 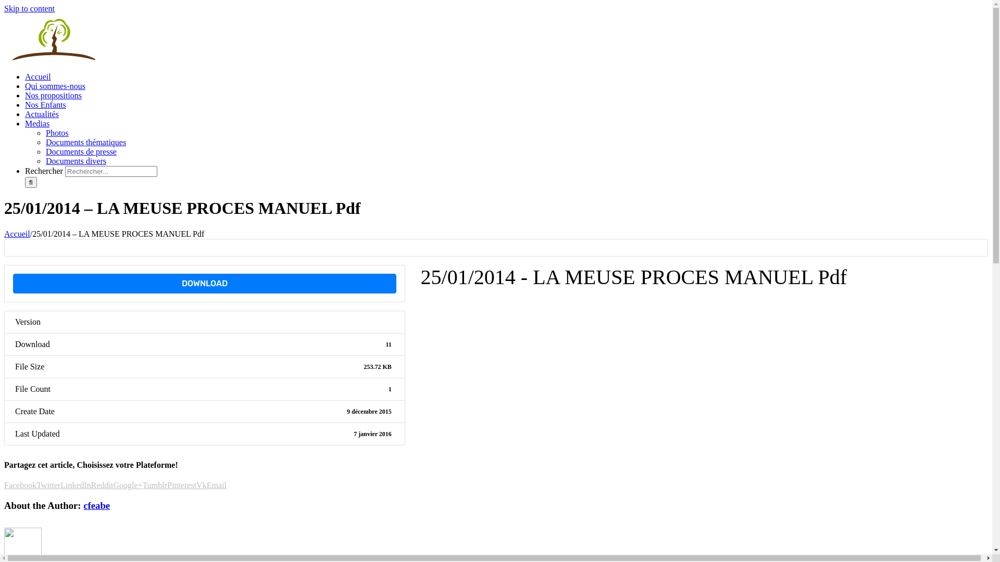 What do you see at coordinates (48, 485) in the screenshot?
I see `Twitter` at bounding box center [48, 485].